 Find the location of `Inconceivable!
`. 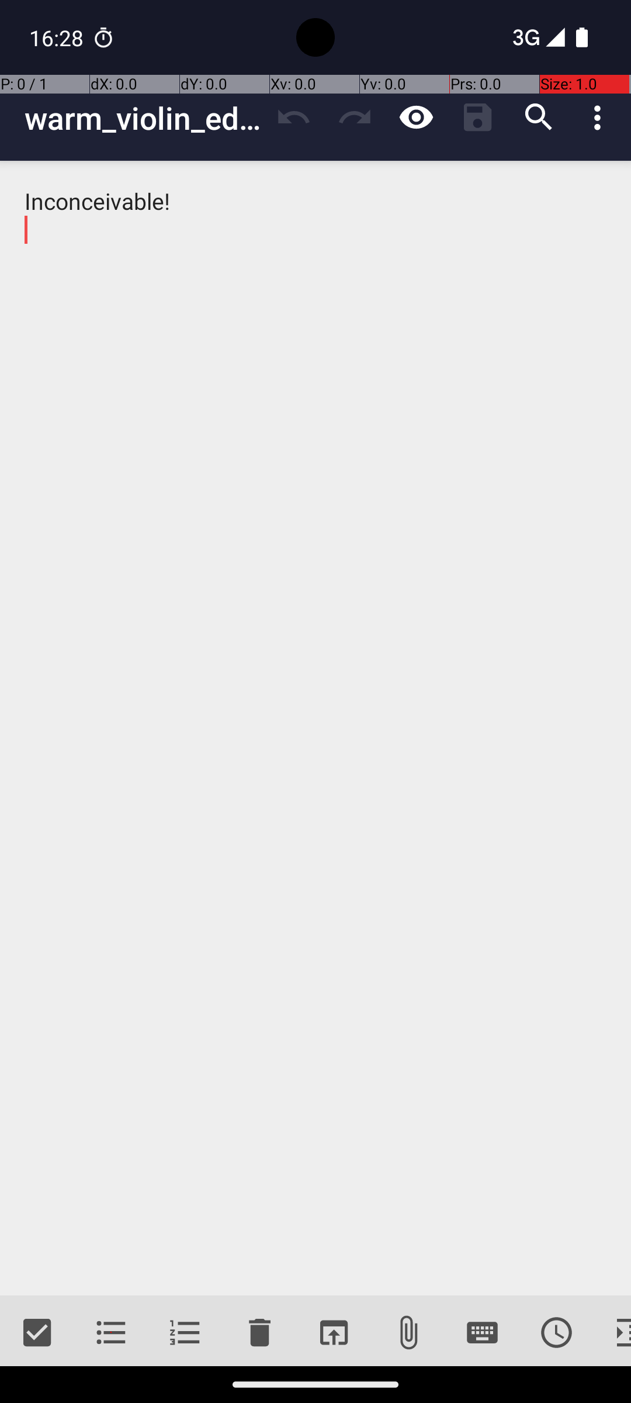

Inconceivable!
 is located at coordinates (315, 728).